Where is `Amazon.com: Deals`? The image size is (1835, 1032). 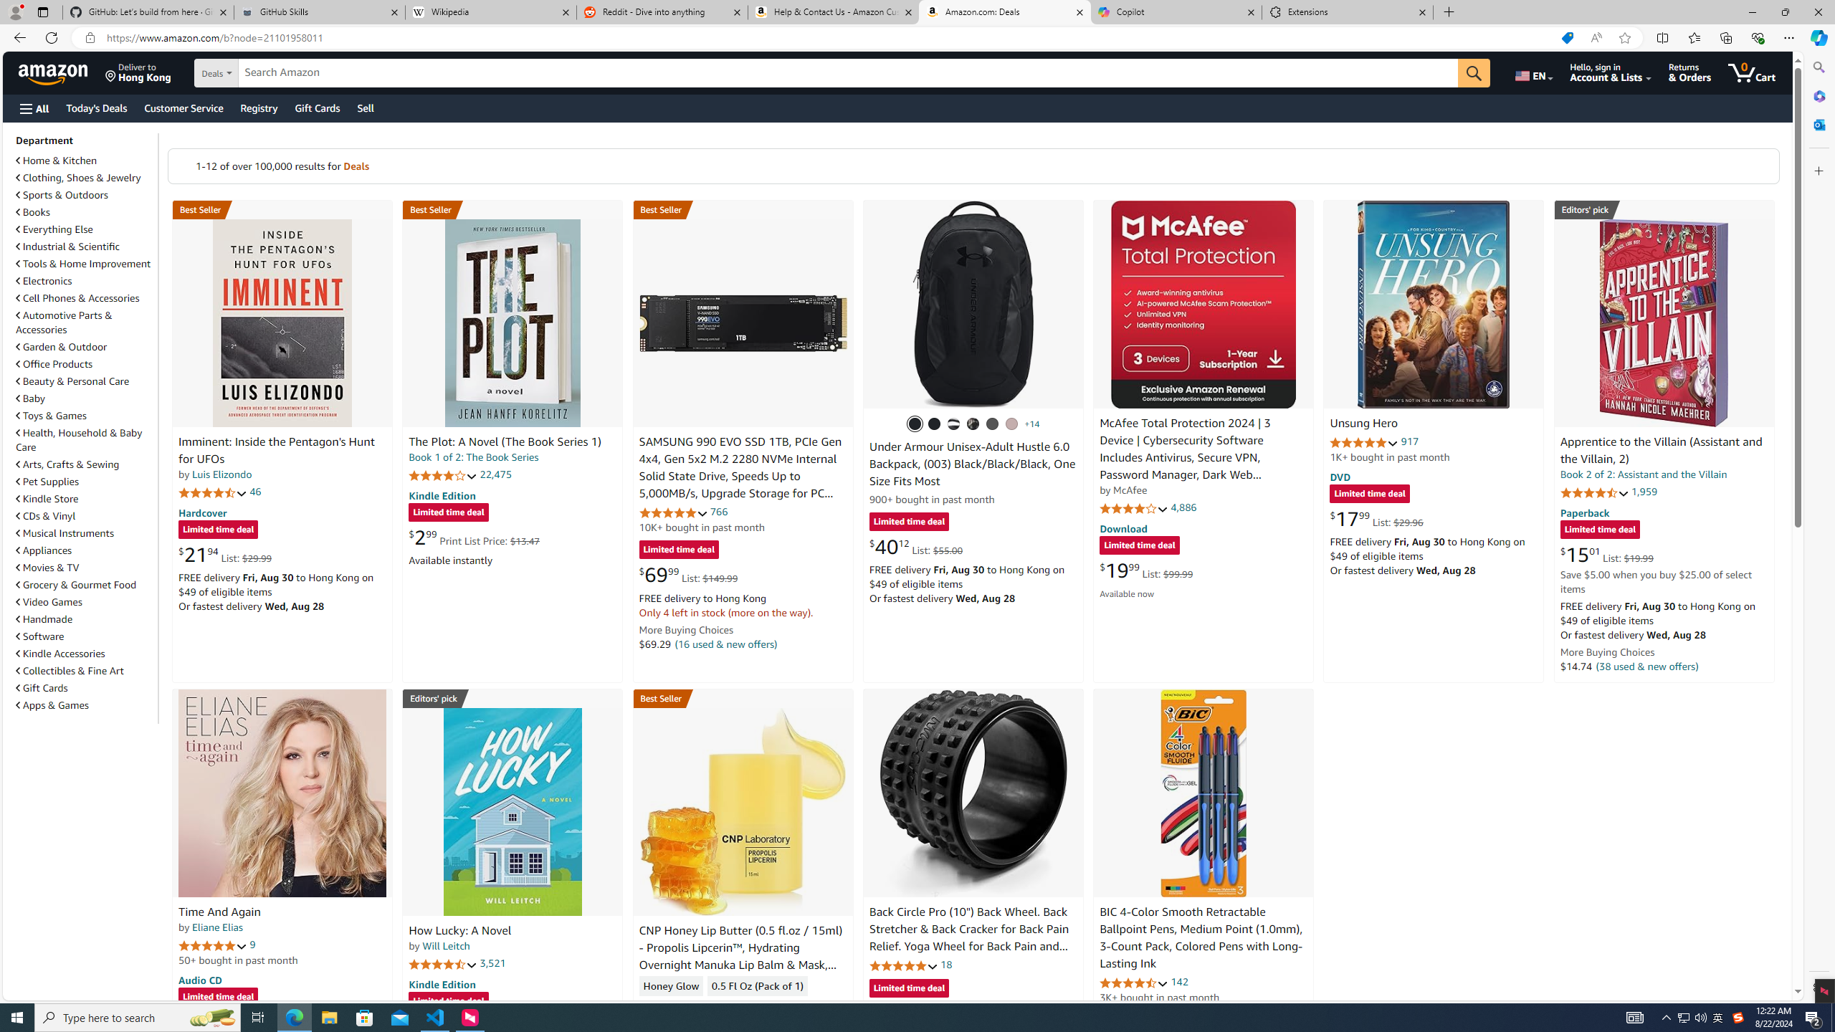
Amazon.com: Deals is located at coordinates (1005, 12).